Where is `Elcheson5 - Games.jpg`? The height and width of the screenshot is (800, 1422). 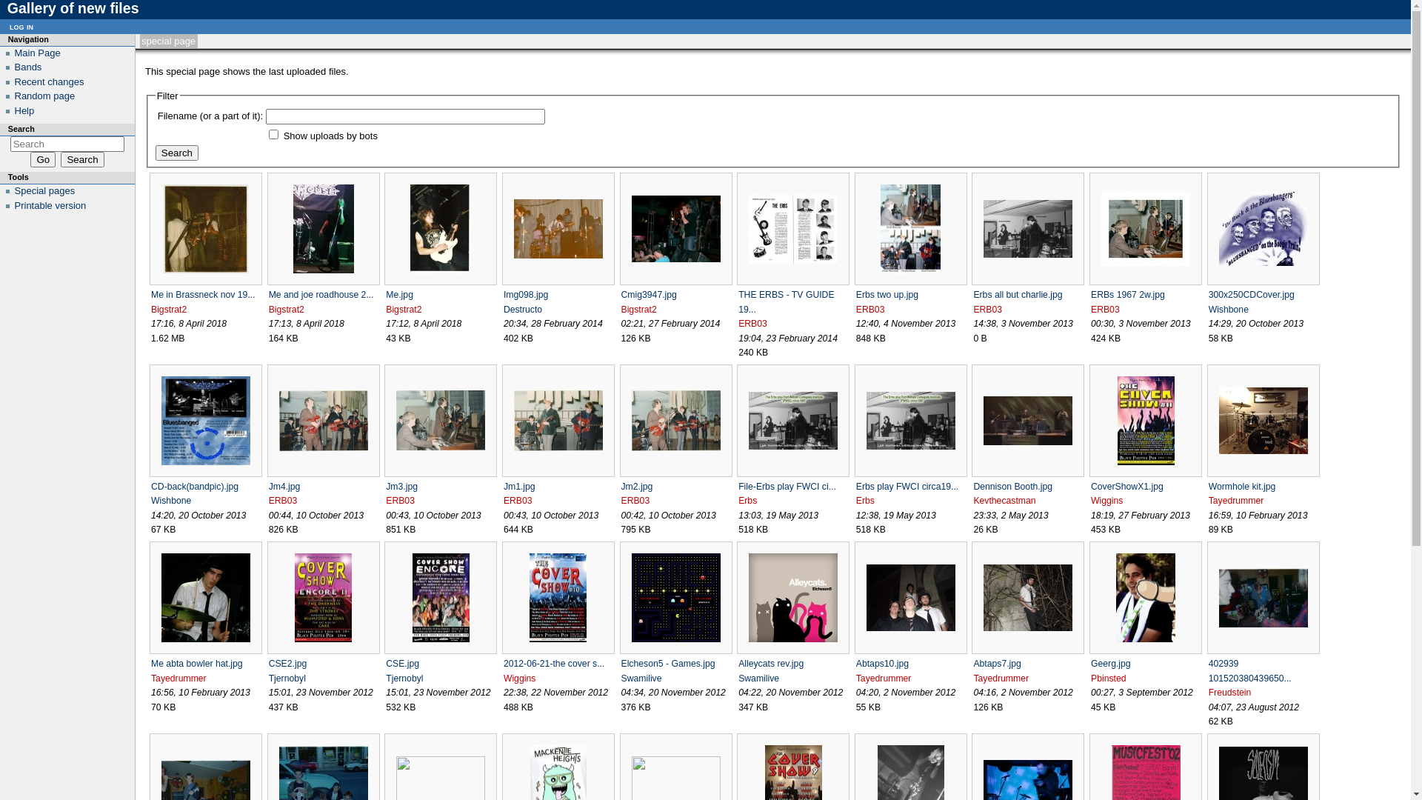
Elcheson5 - Games.jpg is located at coordinates (667, 664).